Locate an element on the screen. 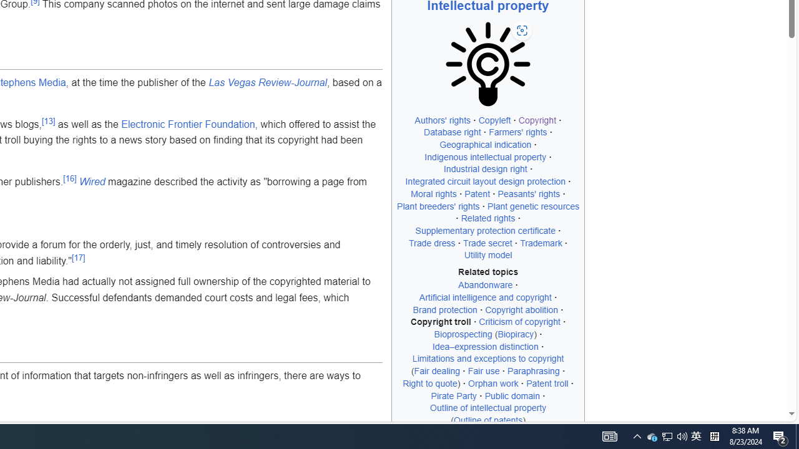 The height and width of the screenshot is (449, 799). Outline of intellectual property (Outline of patents) is located at coordinates (488, 413).